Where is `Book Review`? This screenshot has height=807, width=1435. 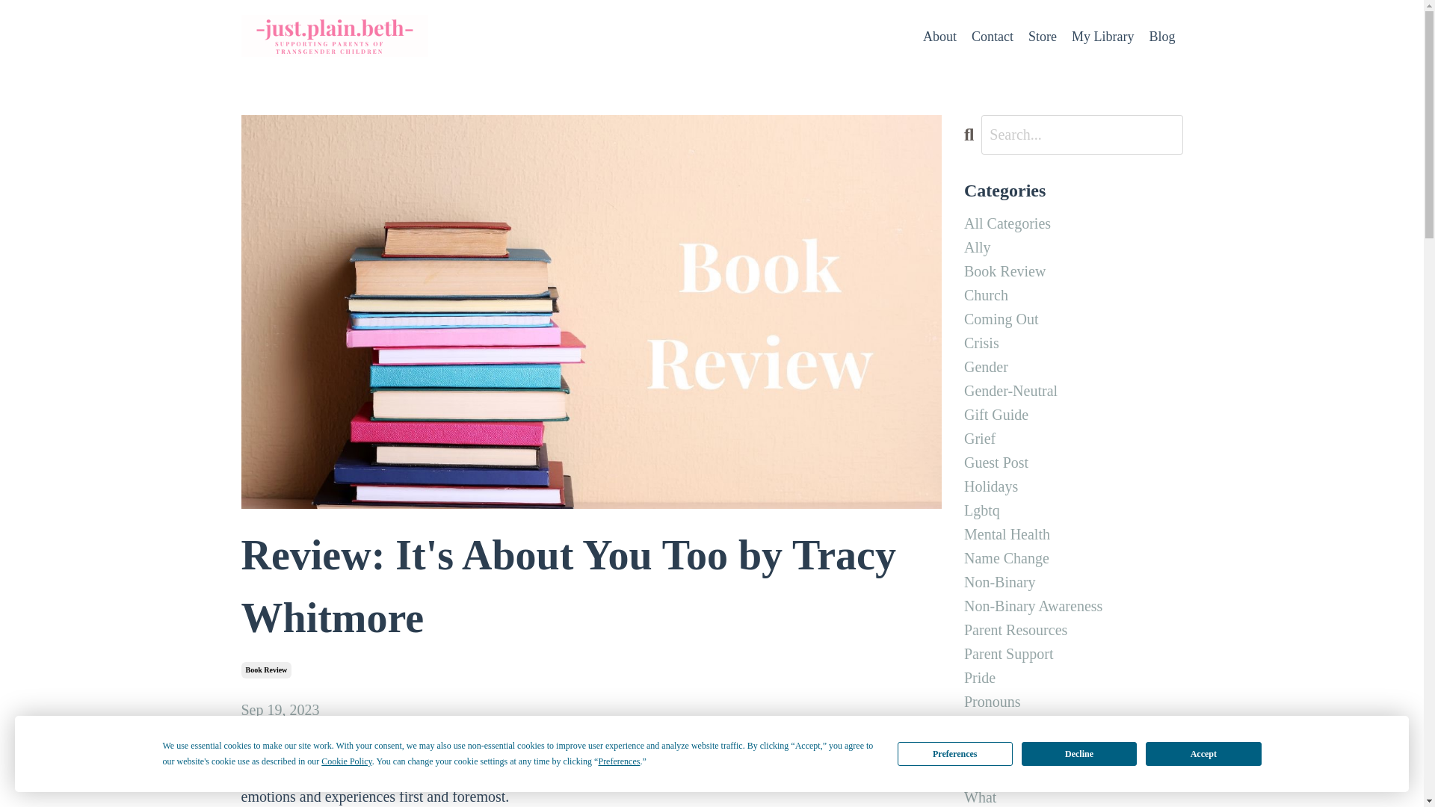
Book Review is located at coordinates (1073, 270).